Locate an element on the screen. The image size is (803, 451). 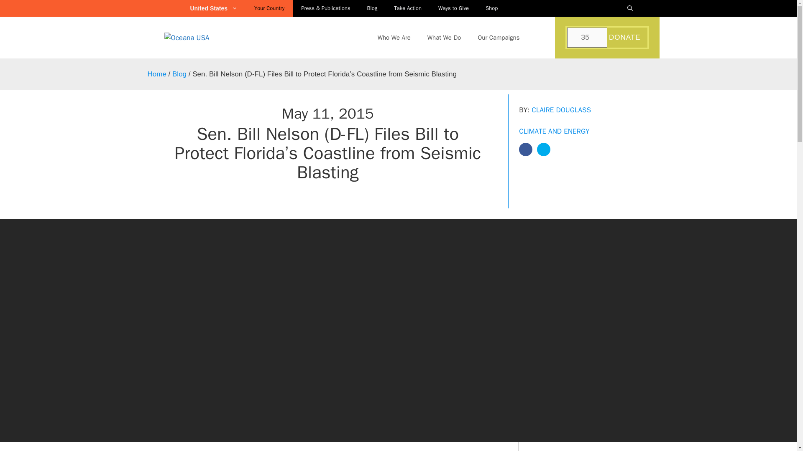
CLIMATE AND ENERGY is located at coordinates (554, 131).